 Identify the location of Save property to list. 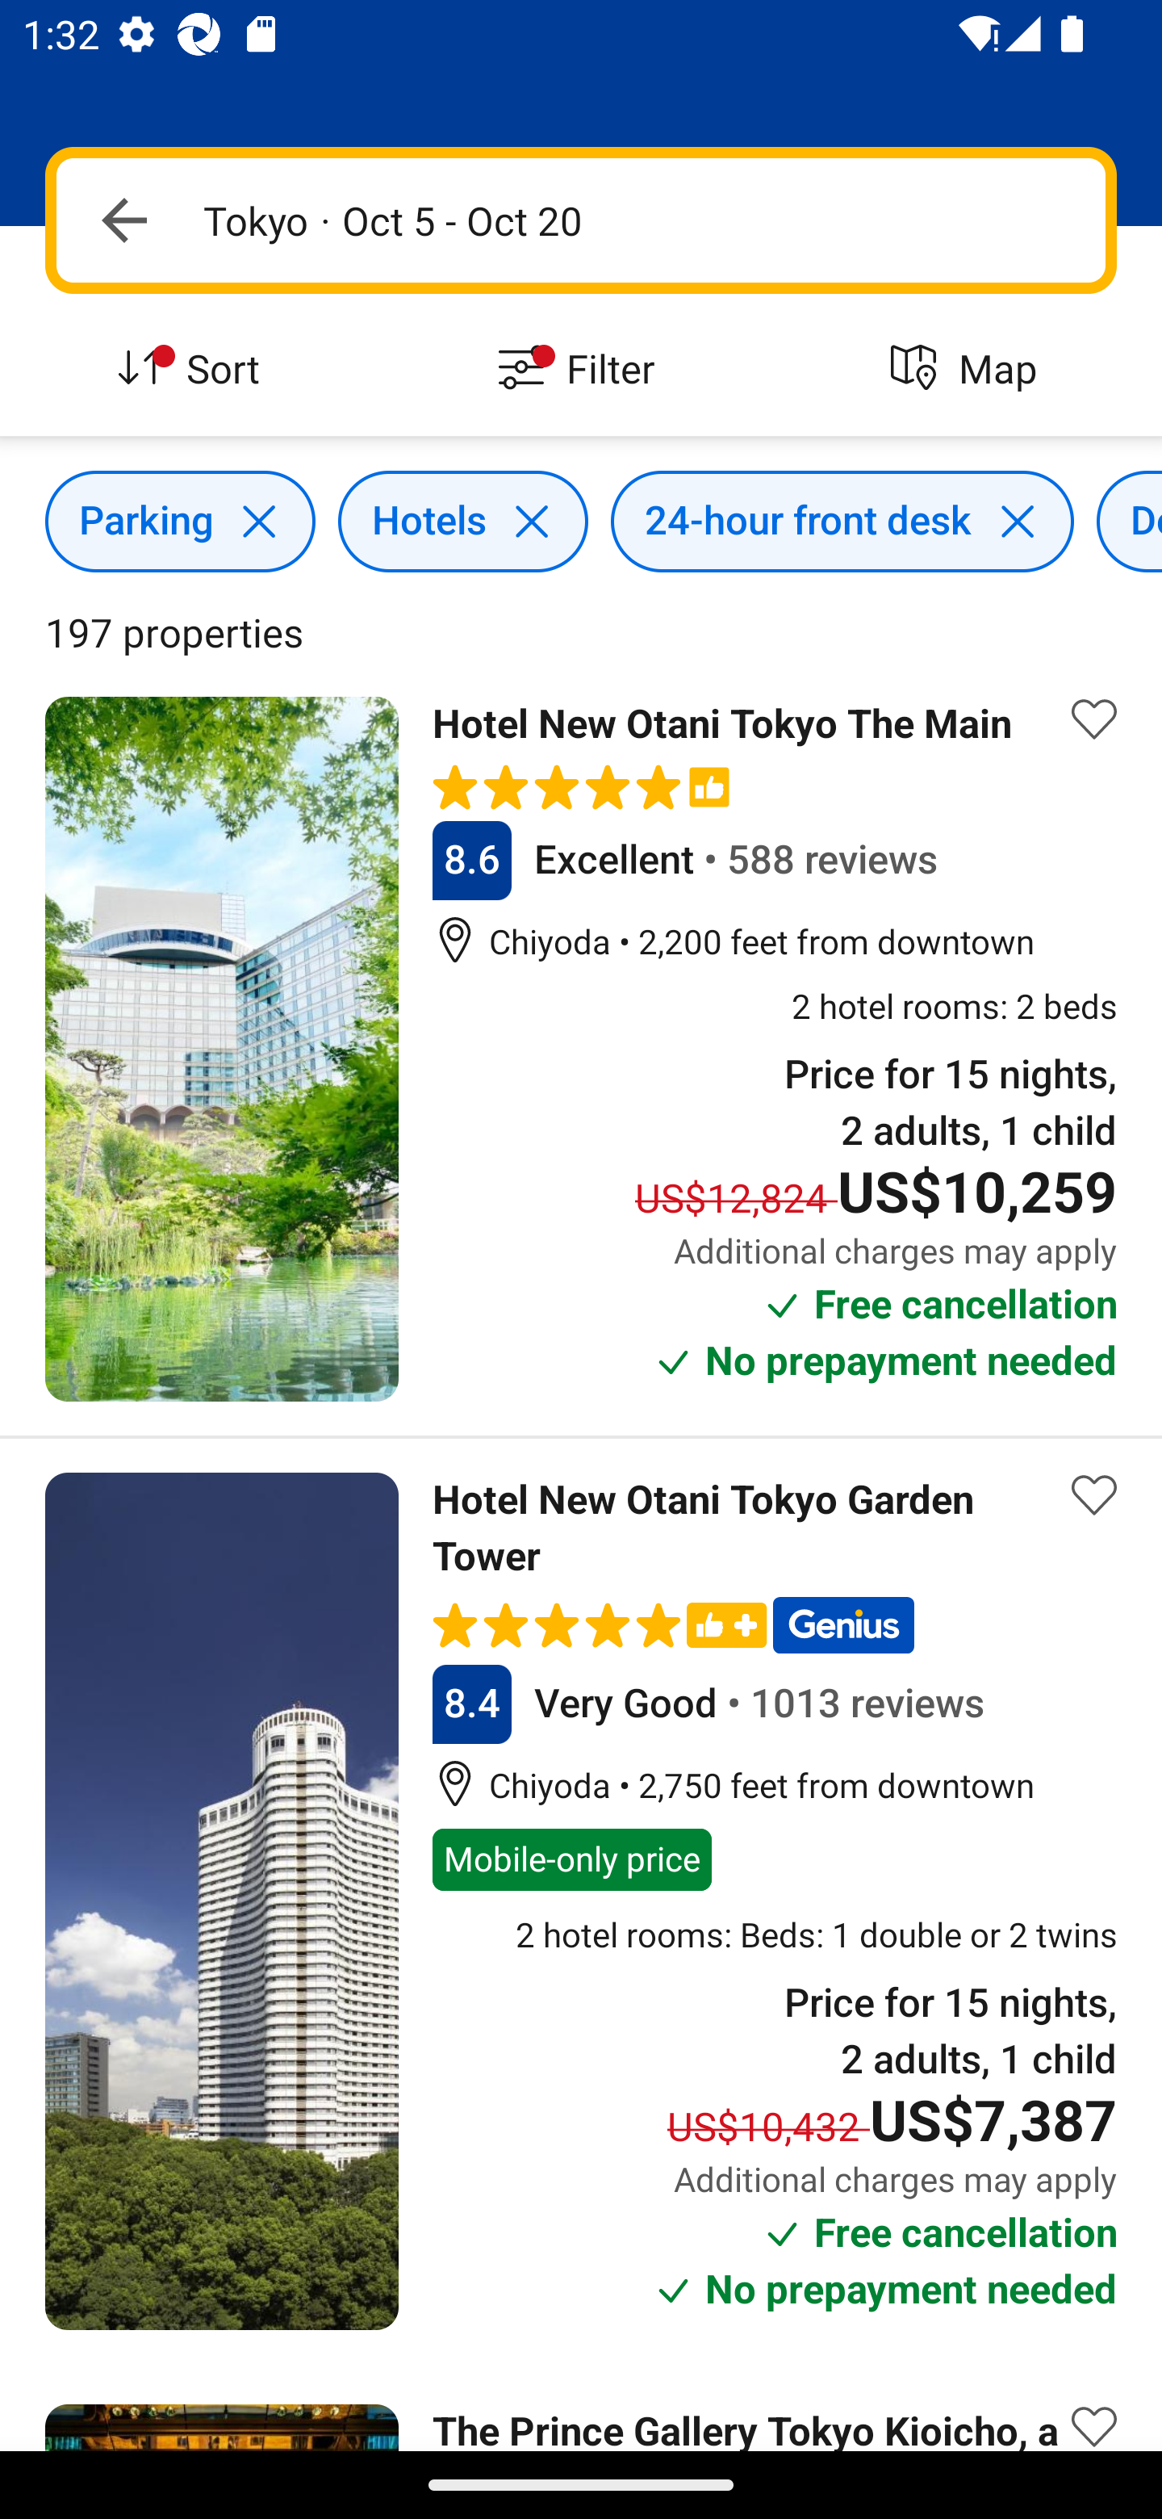
(1094, 1496).